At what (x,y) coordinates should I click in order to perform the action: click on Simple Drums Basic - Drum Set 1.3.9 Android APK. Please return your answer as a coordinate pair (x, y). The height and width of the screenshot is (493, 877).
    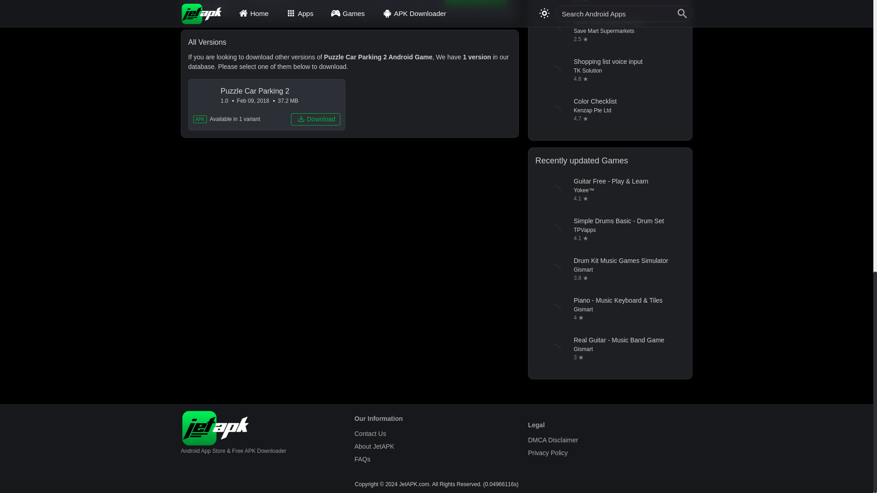
    Looking at the image, I should click on (610, 231).